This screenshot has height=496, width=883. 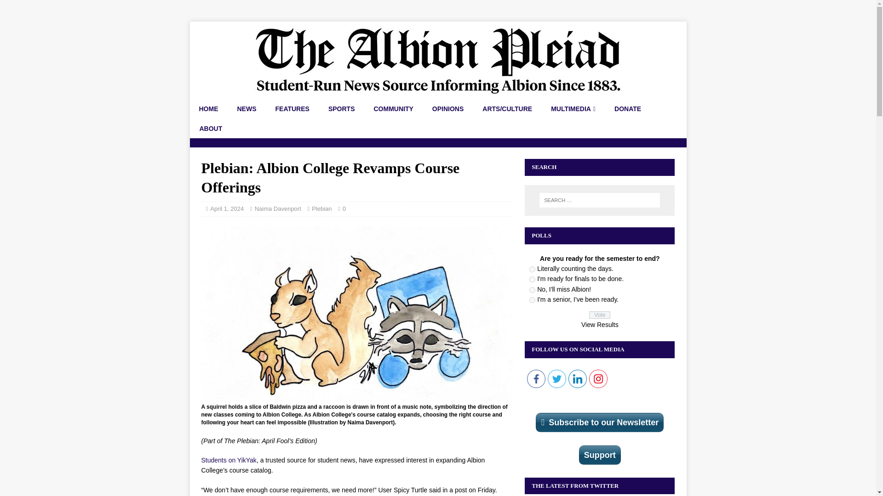 What do you see at coordinates (208, 109) in the screenshot?
I see `HOME` at bounding box center [208, 109].